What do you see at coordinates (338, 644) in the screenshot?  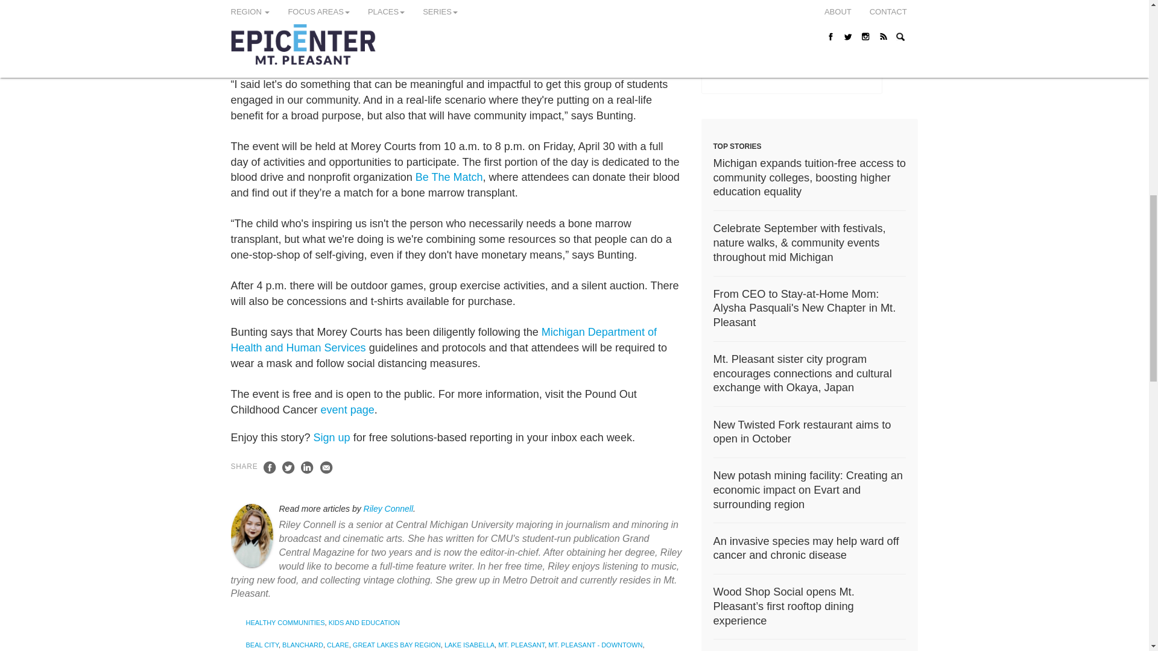 I see `View more stories related to Clare` at bounding box center [338, 644].